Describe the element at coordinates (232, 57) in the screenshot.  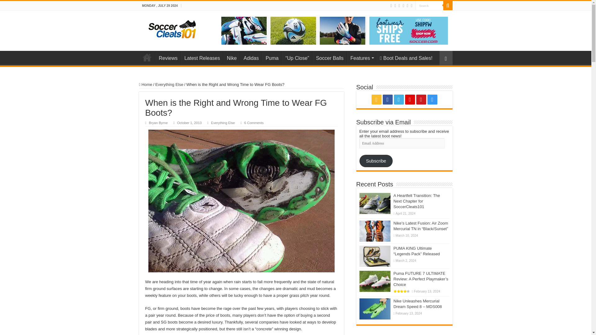
I see `Nike` at that location.